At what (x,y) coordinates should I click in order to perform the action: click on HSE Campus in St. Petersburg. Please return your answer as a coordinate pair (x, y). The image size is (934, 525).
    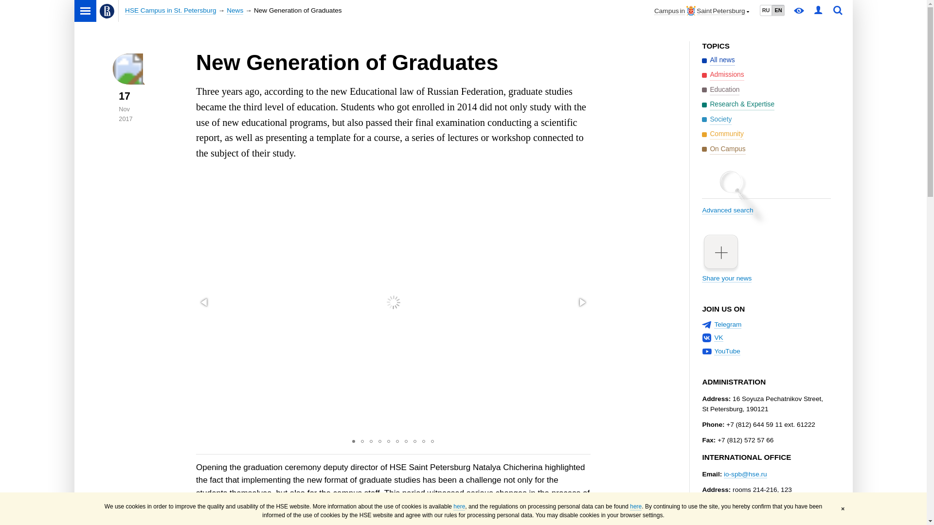
    Looking at the image, I should click on (170, 11).